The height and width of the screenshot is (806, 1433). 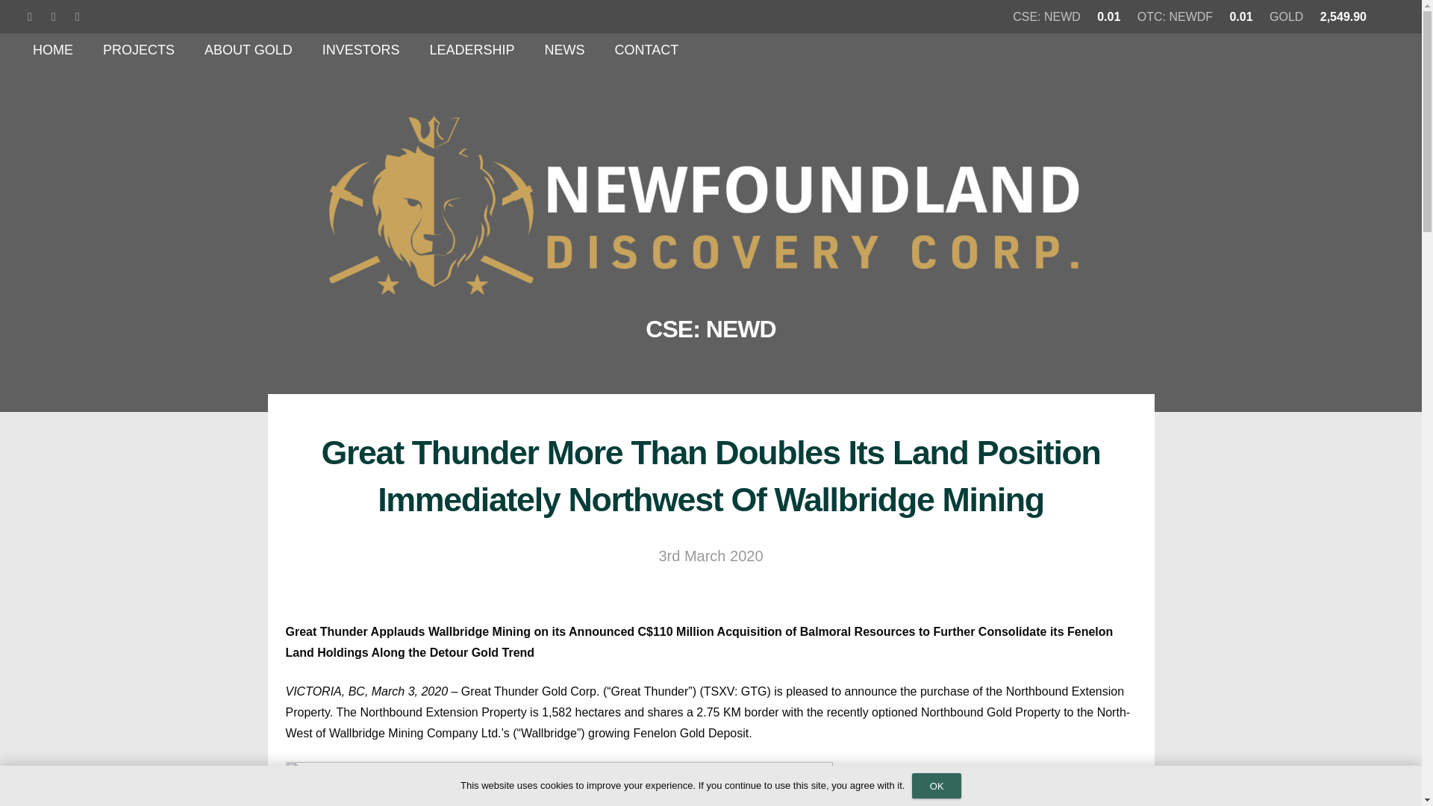 What do you see at coordinates (54, 16) in the screenshot?
I see `Twitter` at bounding box center [54, 16].